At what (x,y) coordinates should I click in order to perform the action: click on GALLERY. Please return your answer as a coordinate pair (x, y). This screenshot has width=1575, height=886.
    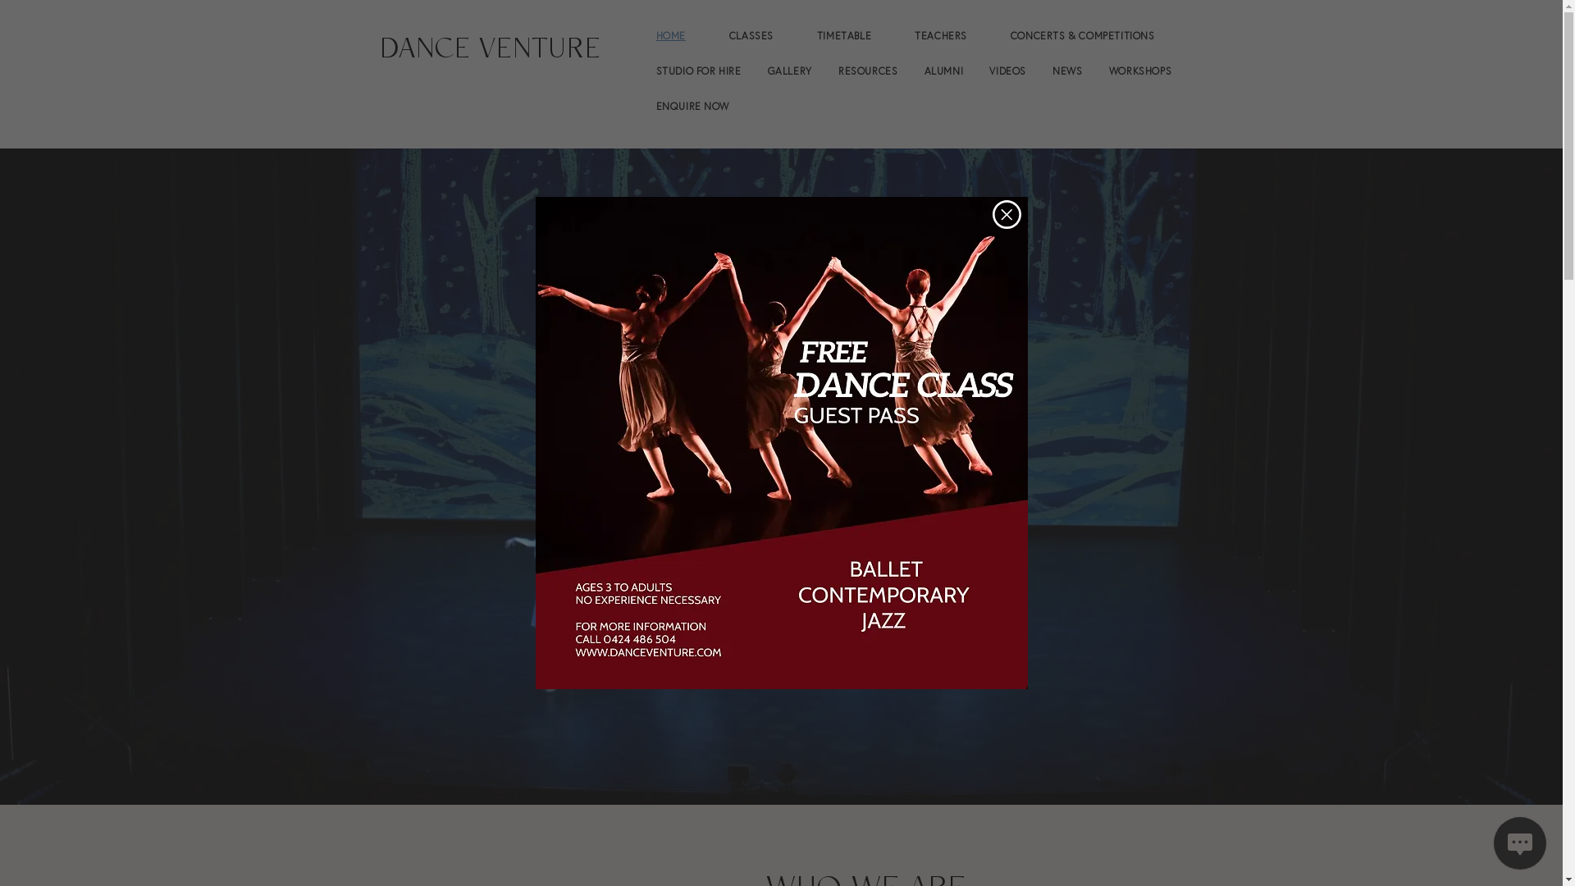
    Looking at the image, I should click on (792, 71).